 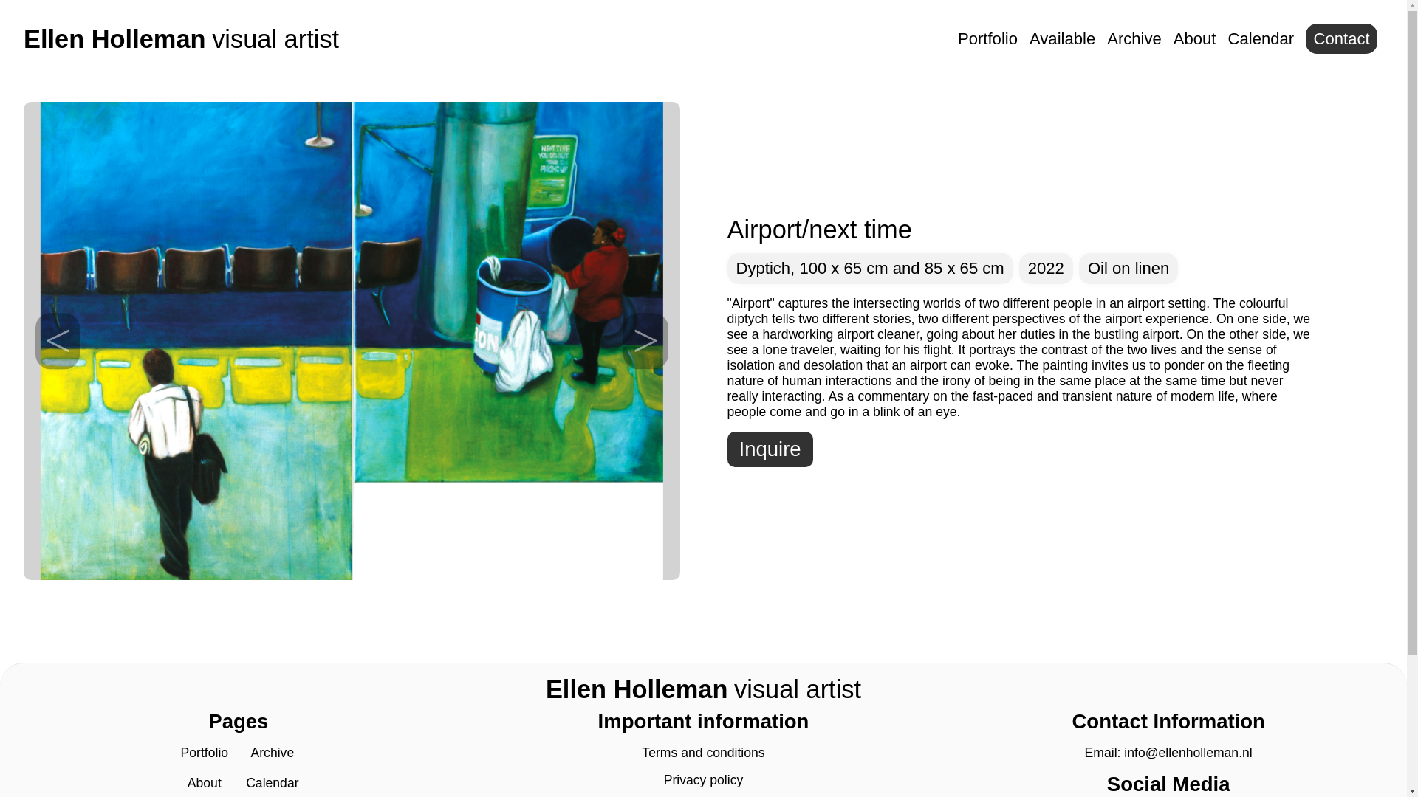 What do you see at coordinates (703, 753) in the screenshot?
I see `Archive` at bounding box center [703, 753].